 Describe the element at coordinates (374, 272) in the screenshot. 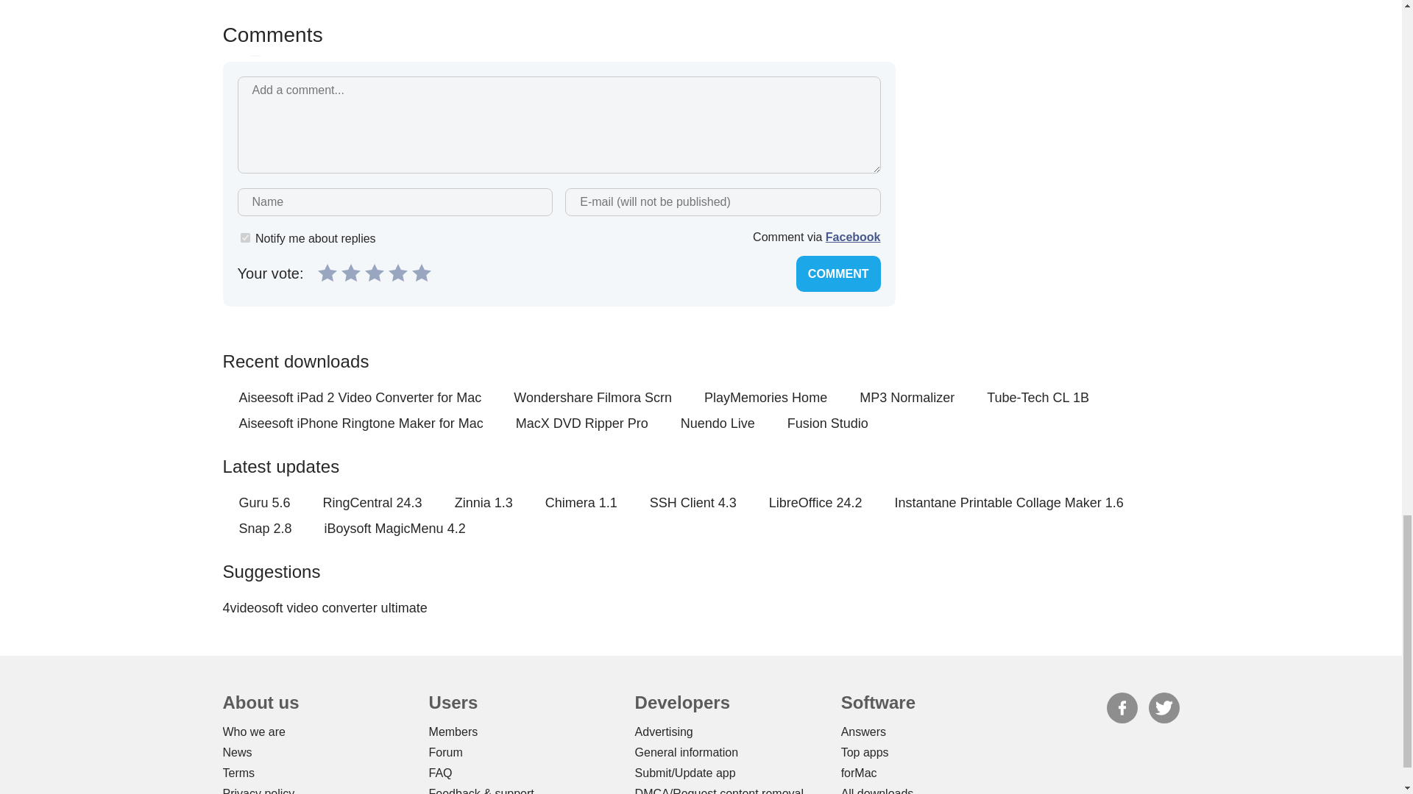

I see `3` at that location.